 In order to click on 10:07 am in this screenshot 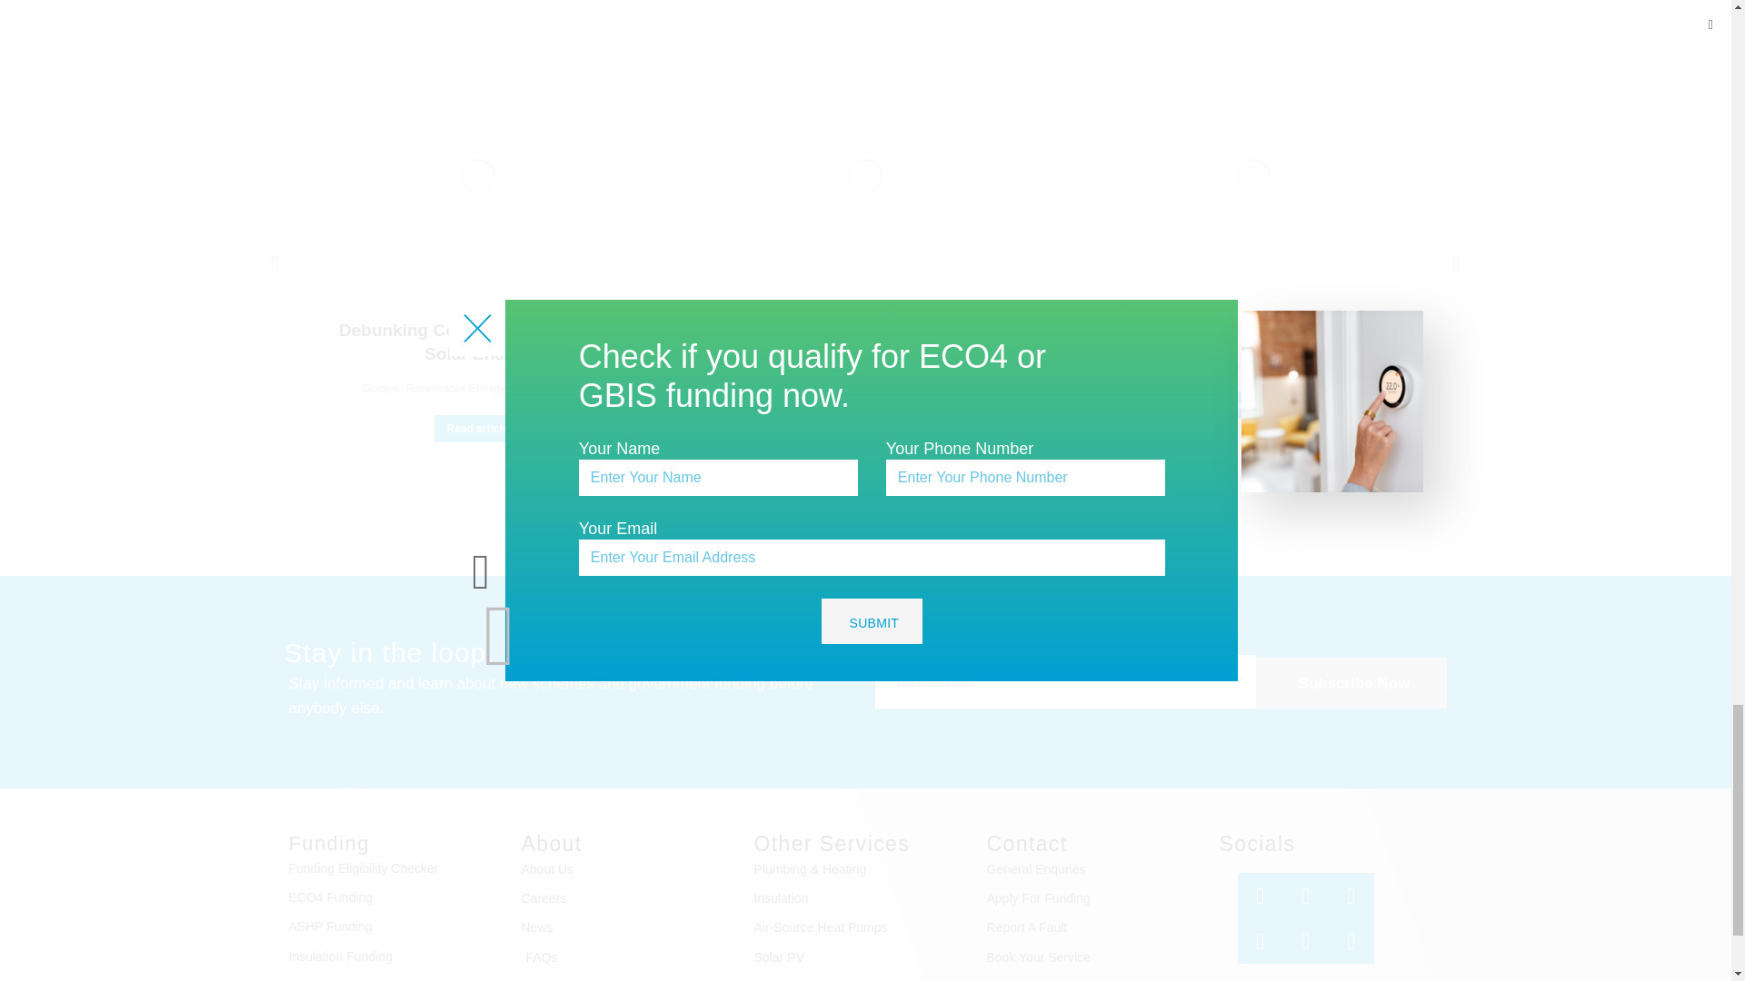, I will do `click(940, 389)`.